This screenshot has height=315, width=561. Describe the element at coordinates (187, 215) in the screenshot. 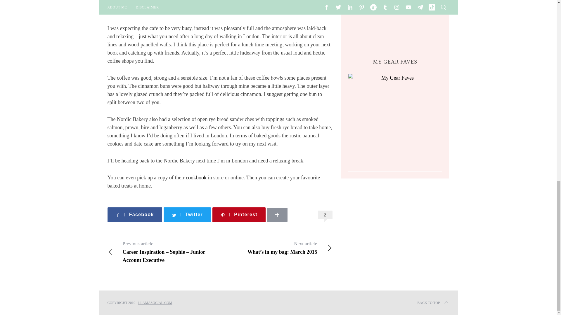

I see `Twitter` at that location.